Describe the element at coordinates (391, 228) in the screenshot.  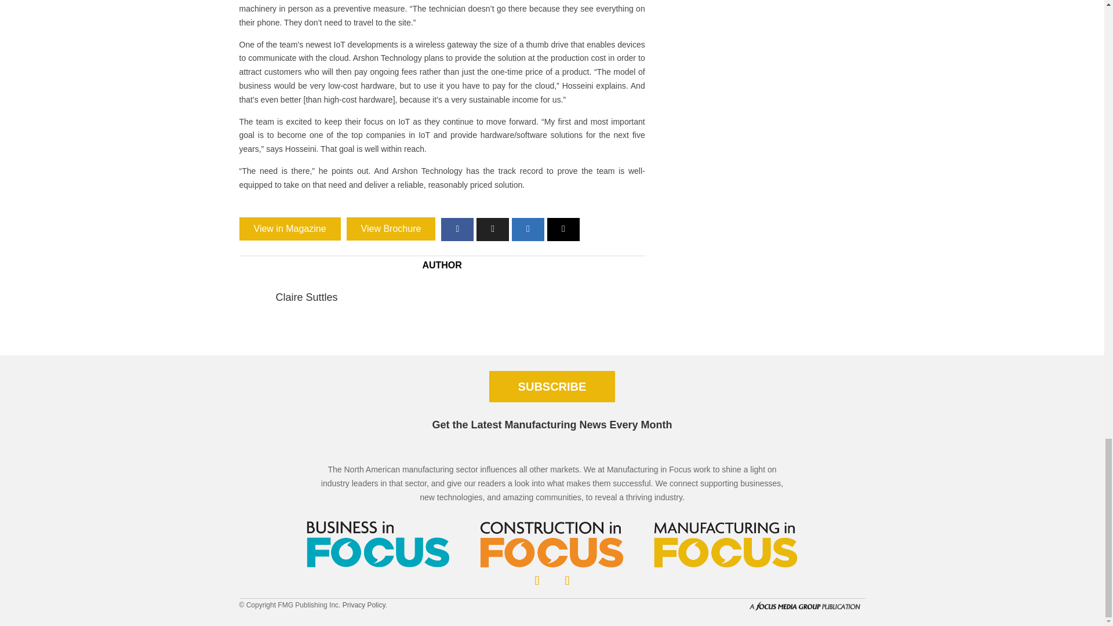
I see `View Brochure` at that location.